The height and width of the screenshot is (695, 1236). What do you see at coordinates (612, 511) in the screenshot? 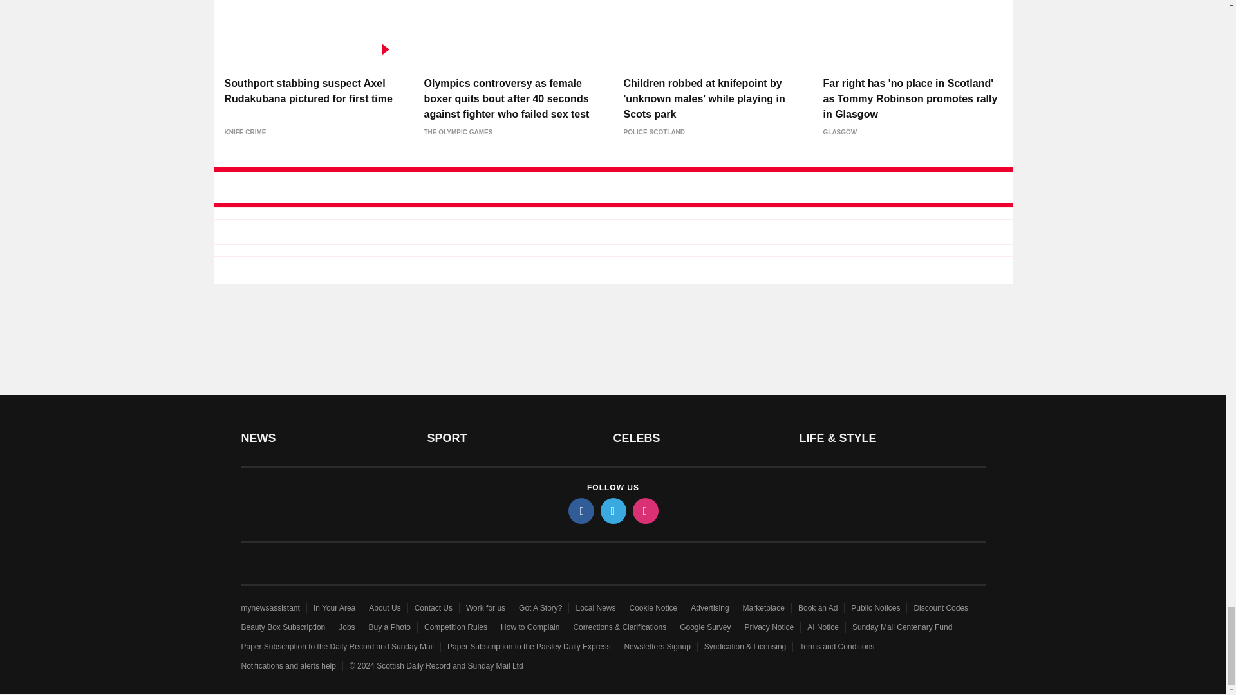
I see `twitter` at bounding box center [612, 511].